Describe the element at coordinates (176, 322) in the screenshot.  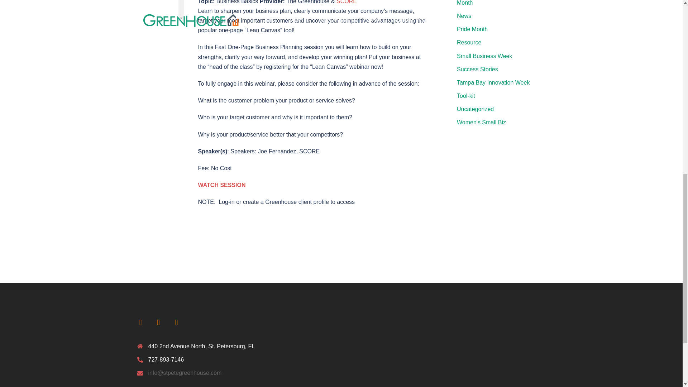
I see `Instagram` at that location.